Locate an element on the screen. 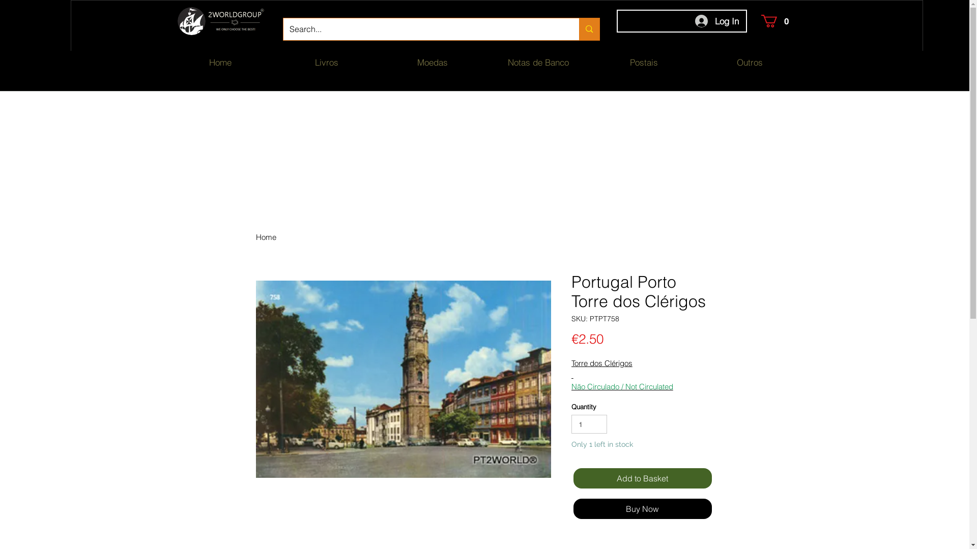 Image resolution: width=977 pixels, height=549 pixels. 0 is located at coordinates (777, 21).